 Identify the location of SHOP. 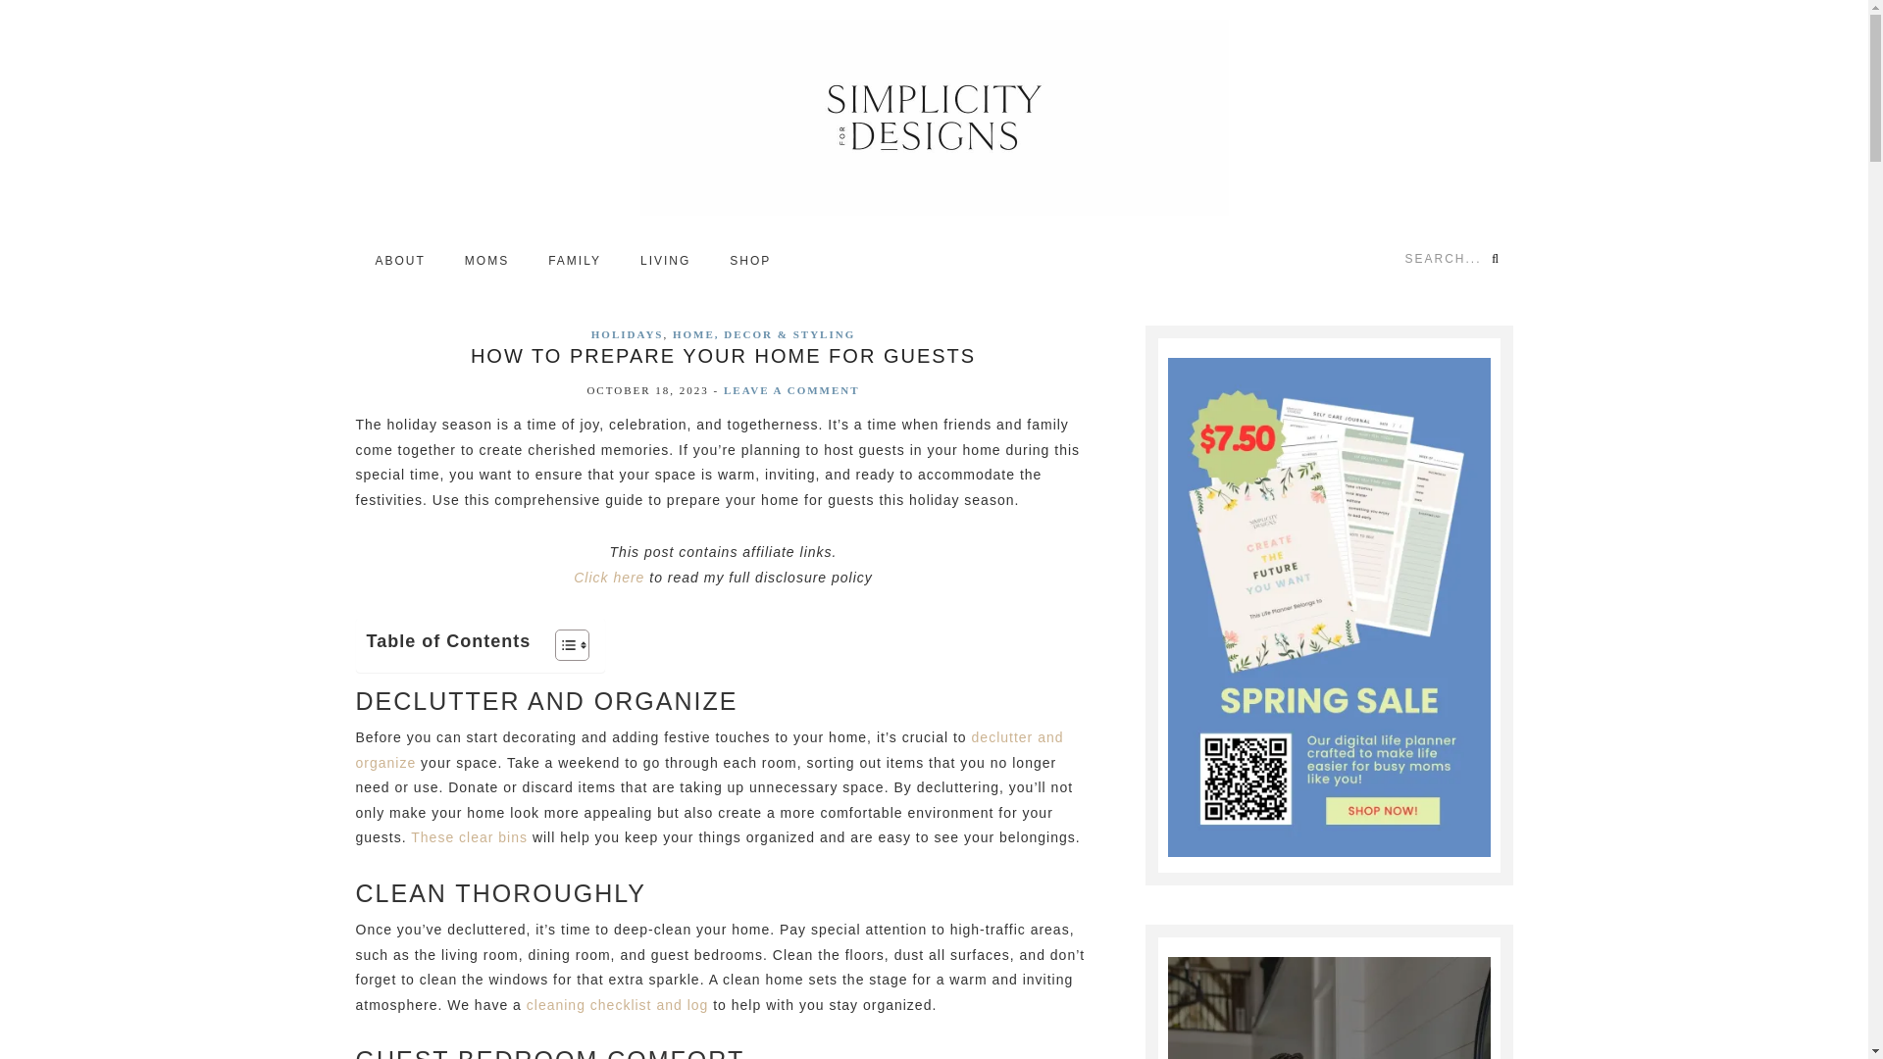
(749, 260).